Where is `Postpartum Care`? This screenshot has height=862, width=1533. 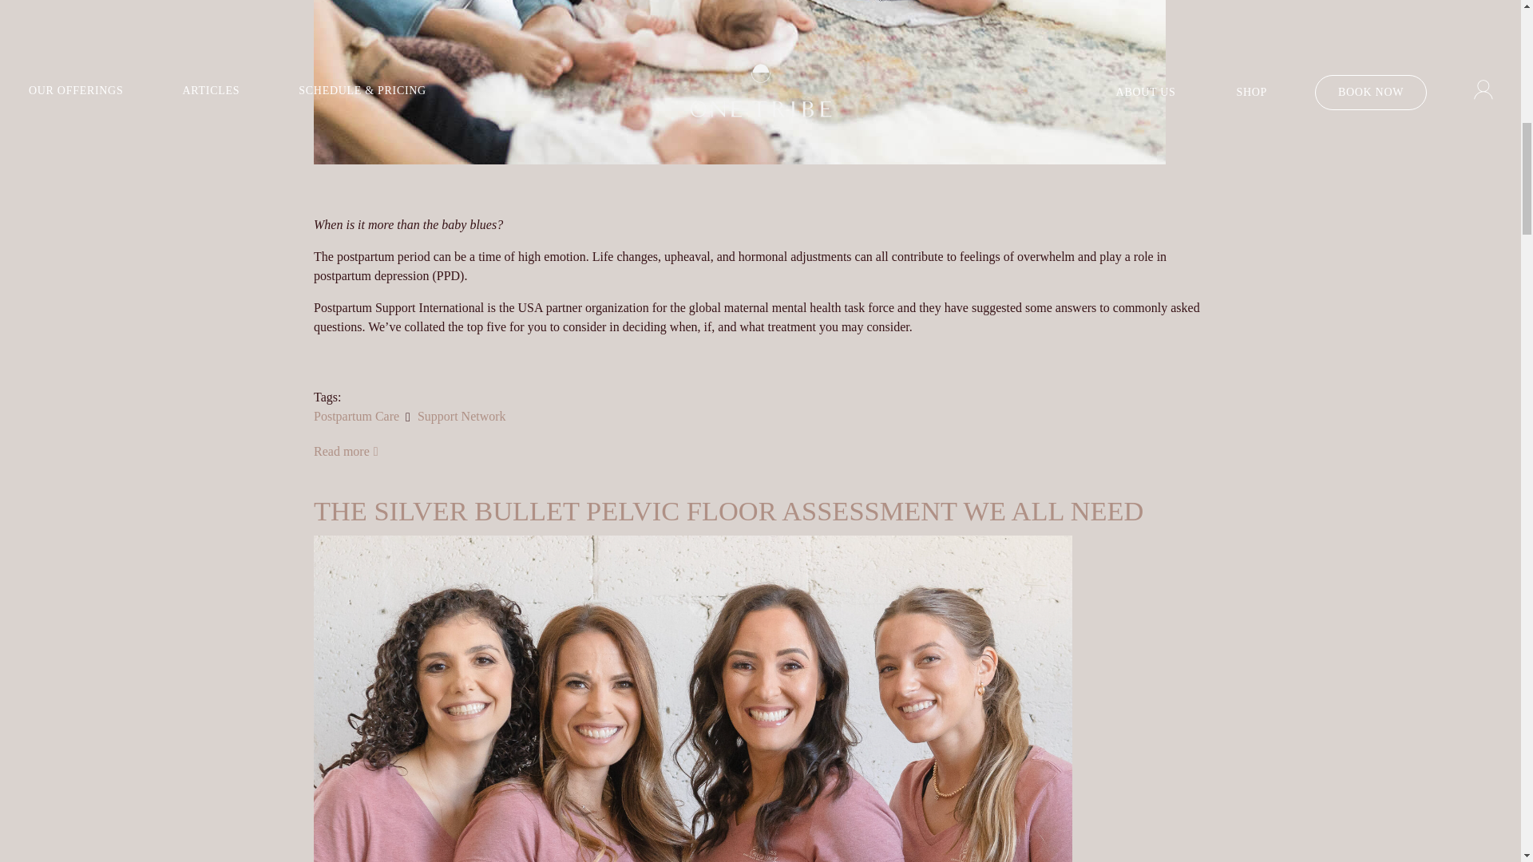
Postpartum Care is located at coordinates (356, 417).